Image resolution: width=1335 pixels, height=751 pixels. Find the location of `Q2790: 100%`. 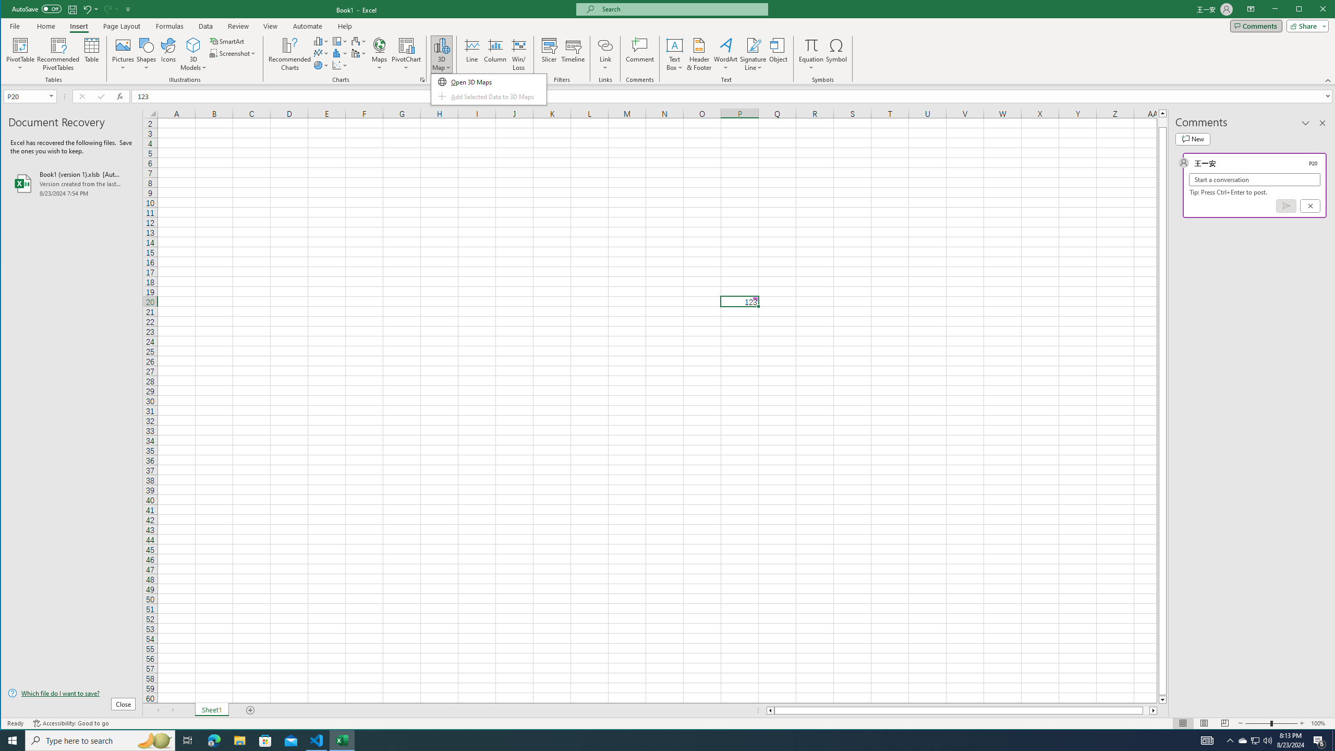

Q2790: 100% is located at coordinates (1267, 741).